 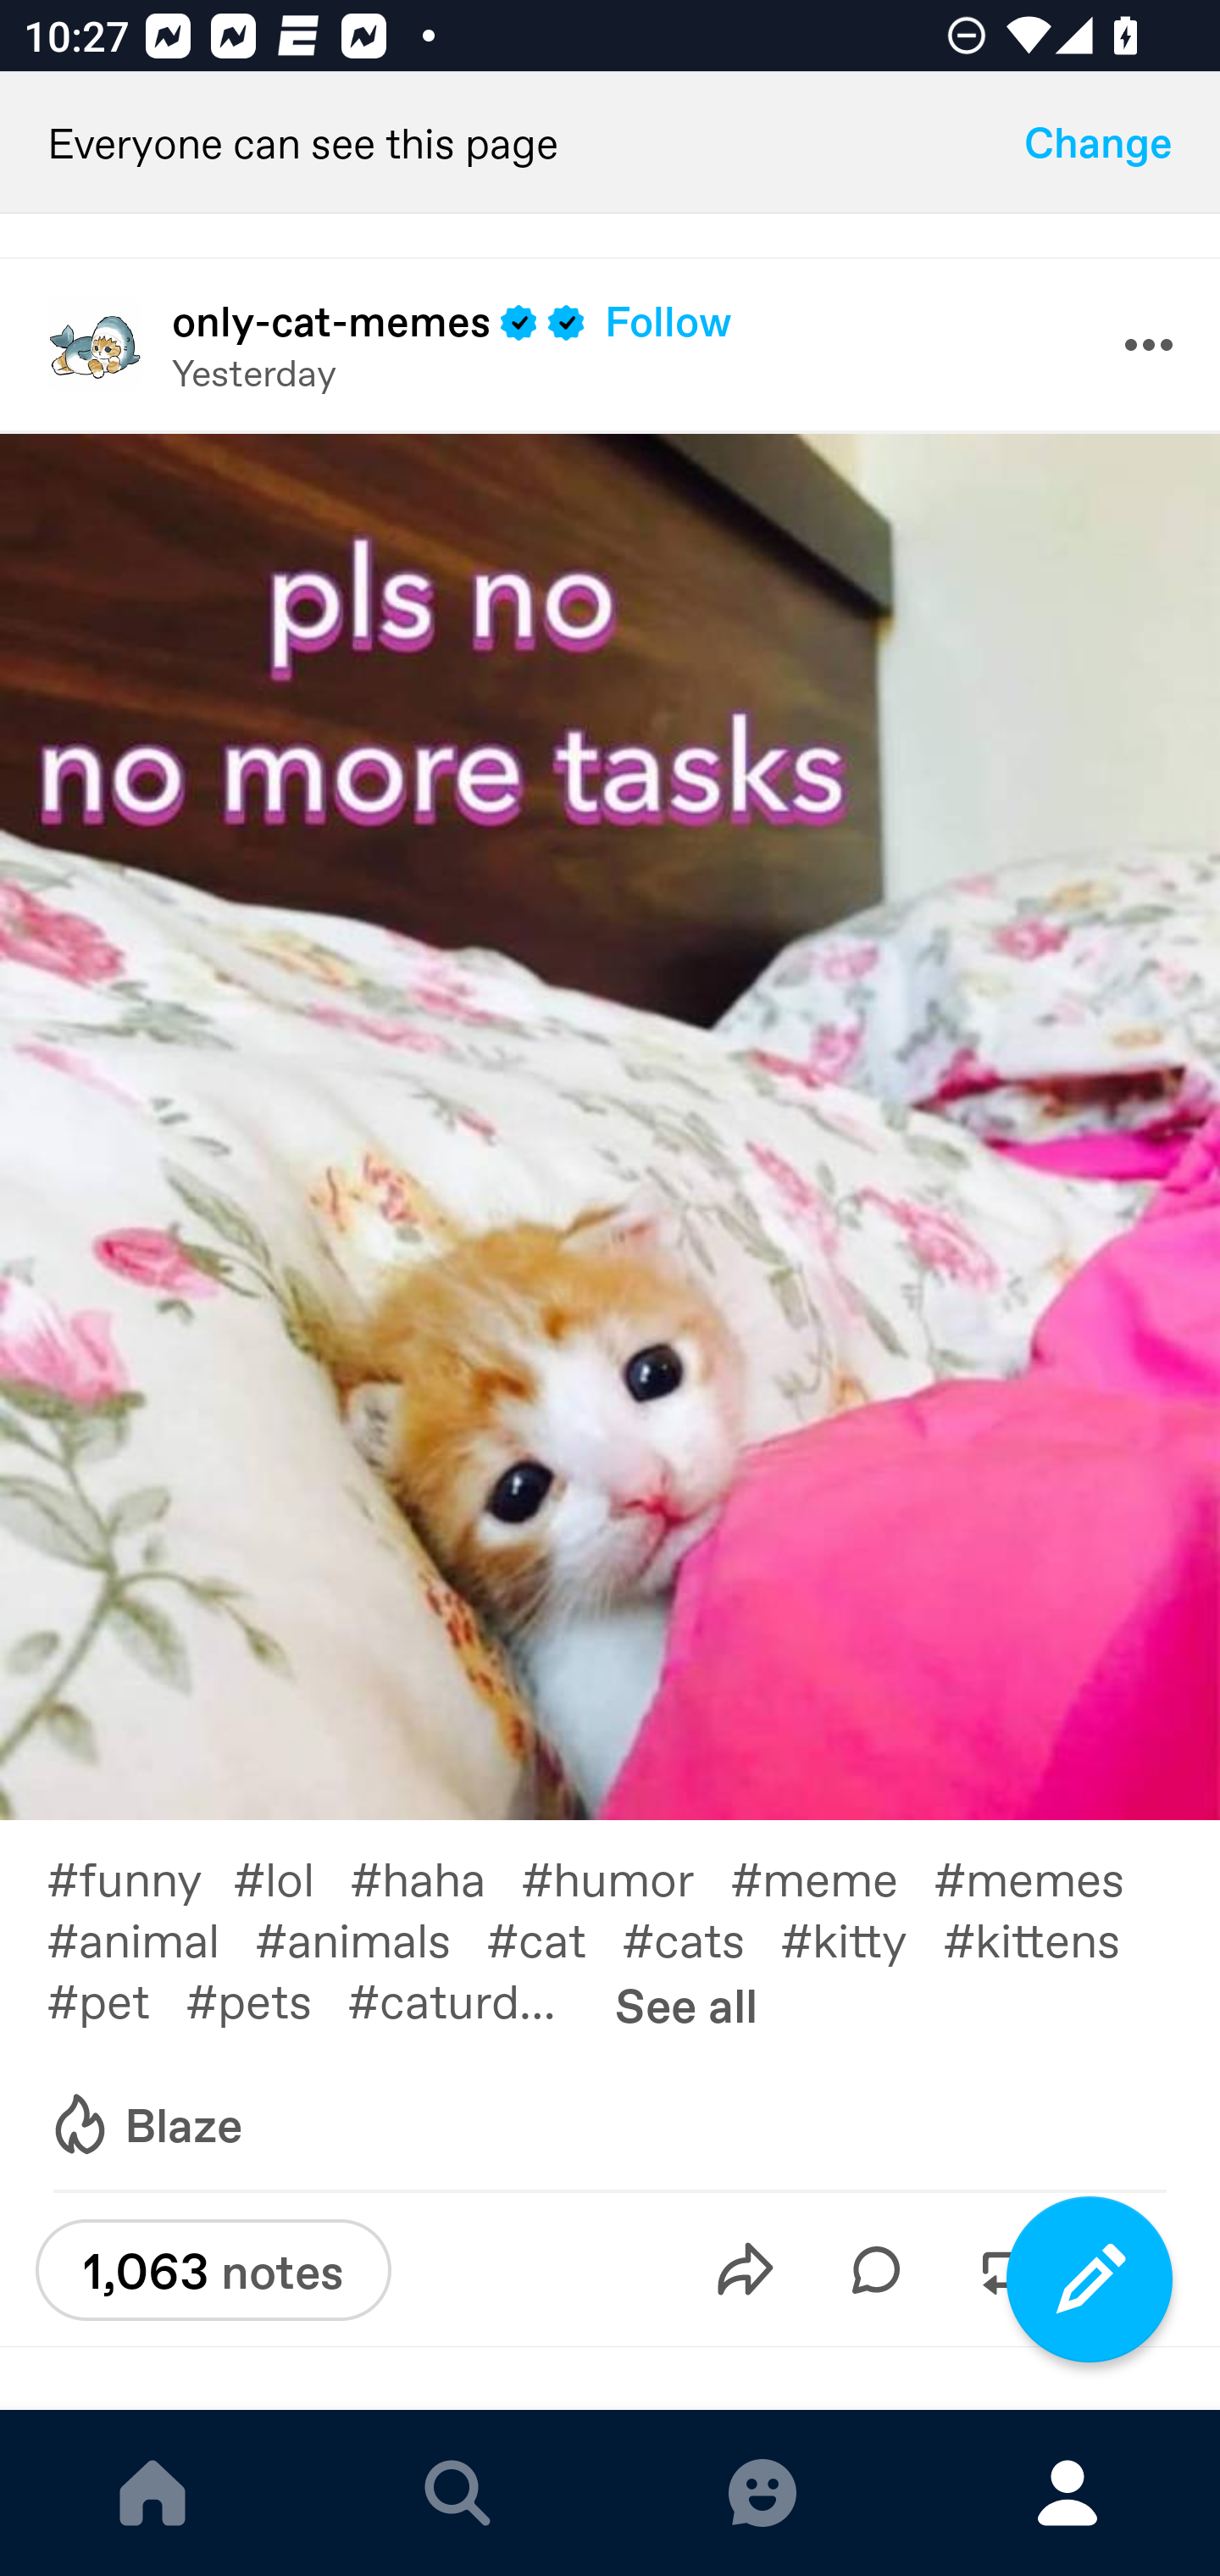 I want to click on #cat, so click(x=554, y=1938).